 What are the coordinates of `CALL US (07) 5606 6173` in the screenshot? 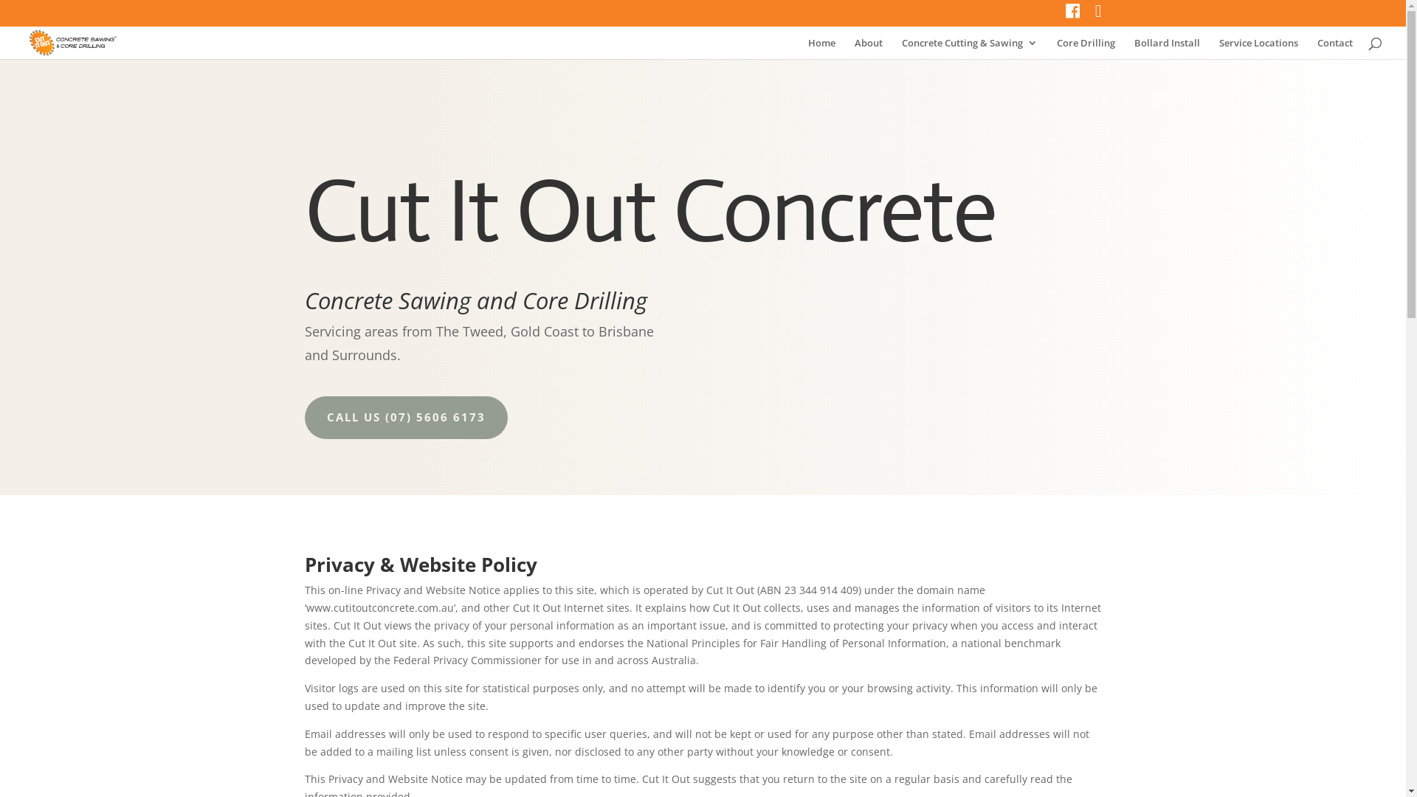 It's located at (406, 418).